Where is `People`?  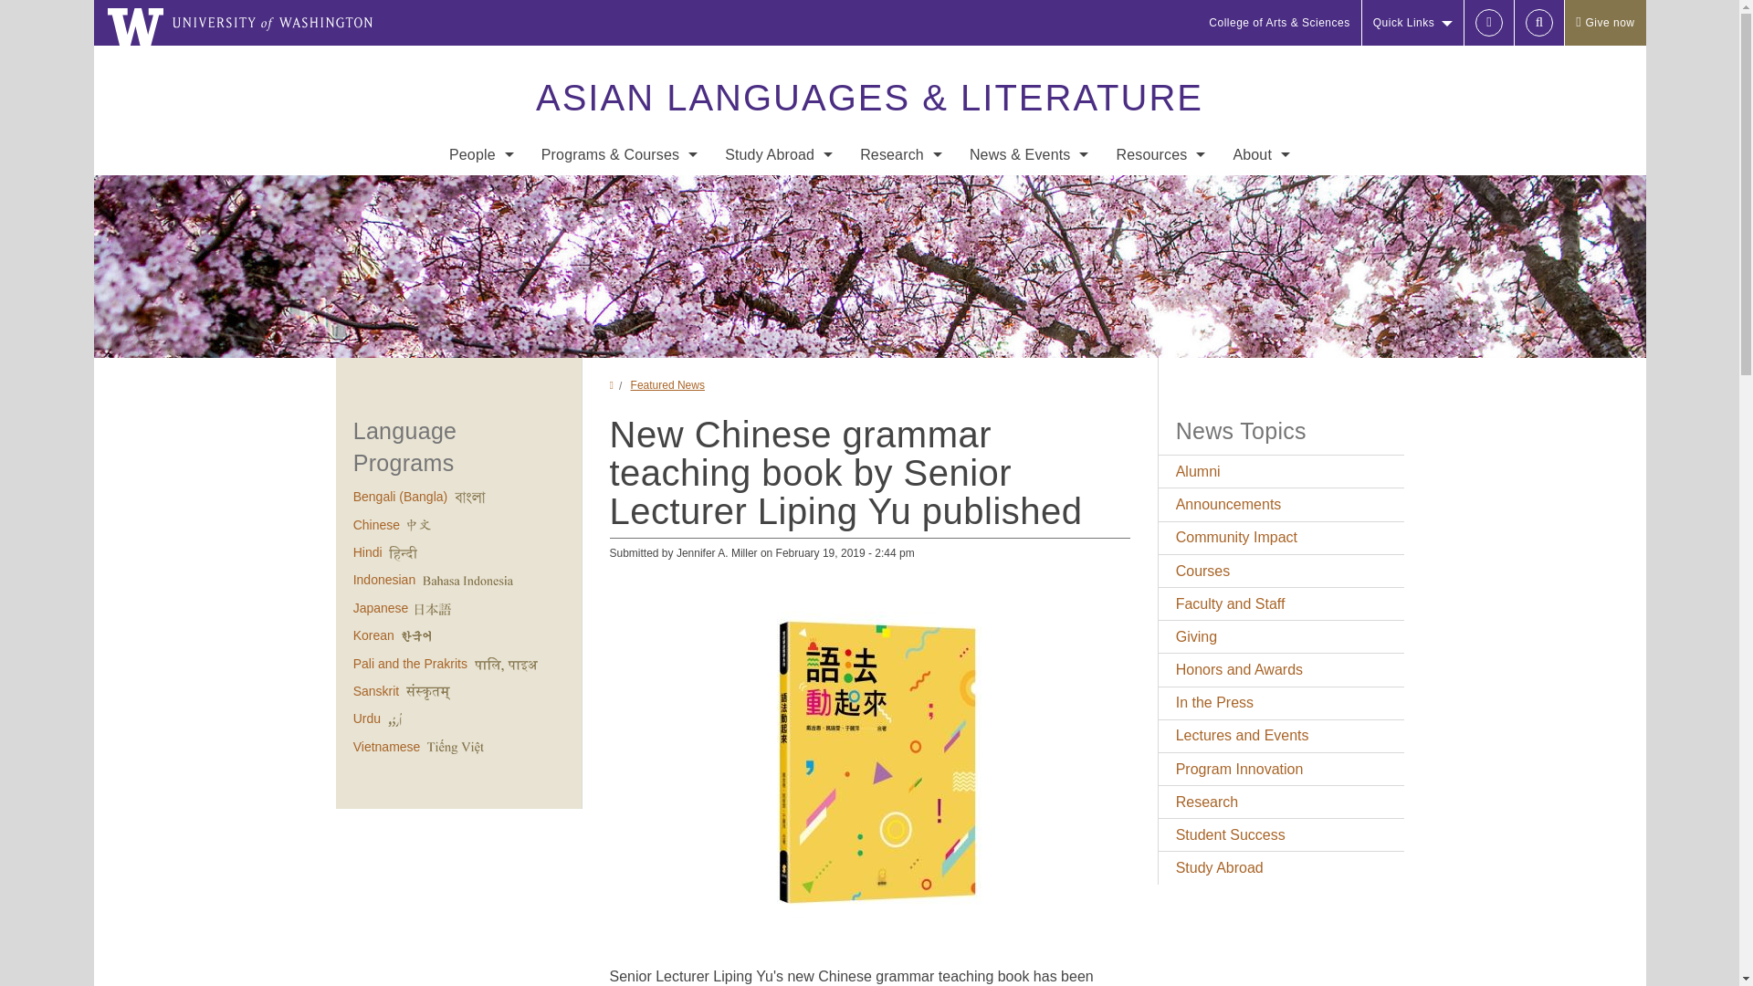
People is located at coordinates (480, 154).